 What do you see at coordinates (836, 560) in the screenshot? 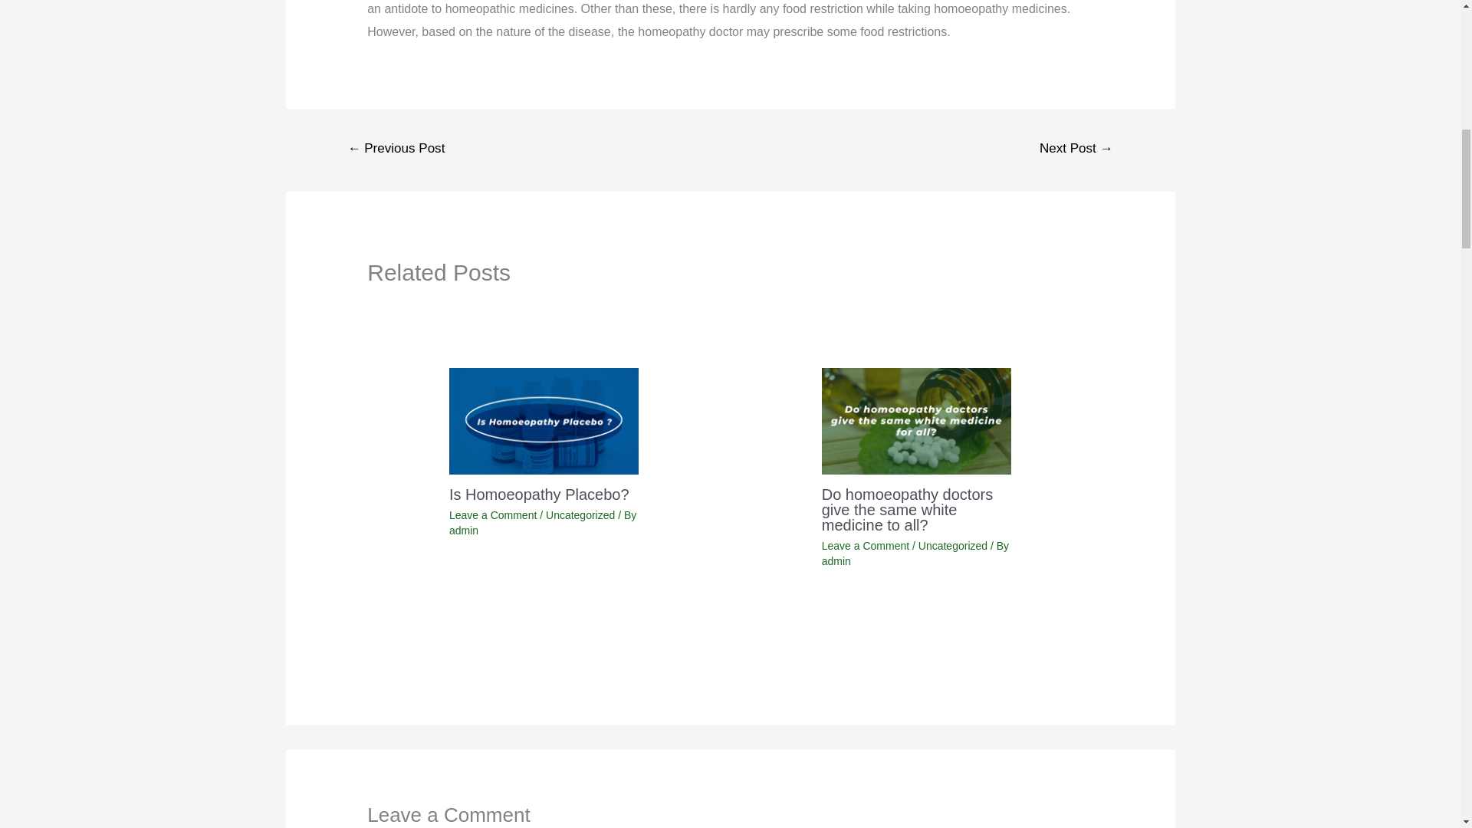
I see `View all posts by admin` at bounding box center [836, 560].